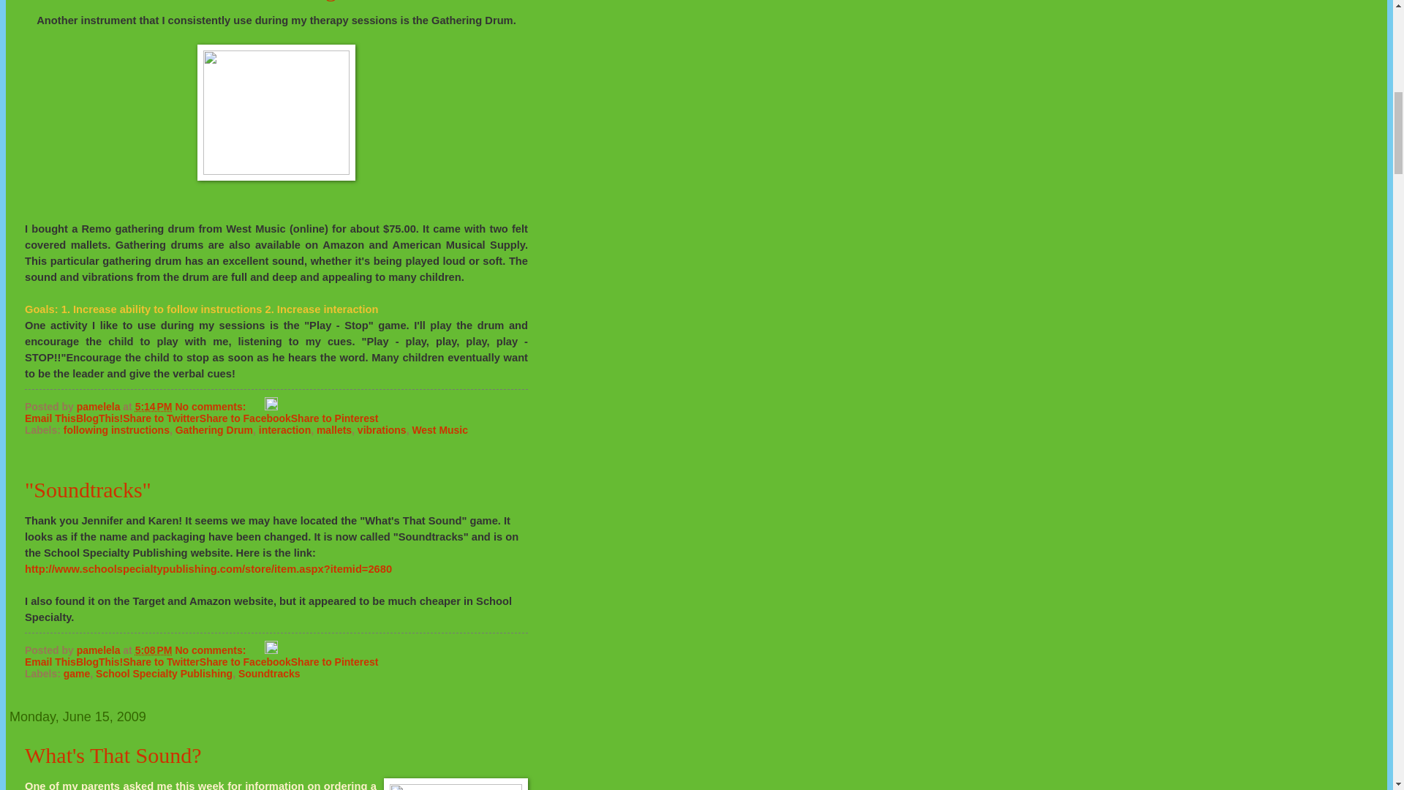 The height and width of the screenshot is (790, 1404). I want to click on pamelela, so click(99, 406).